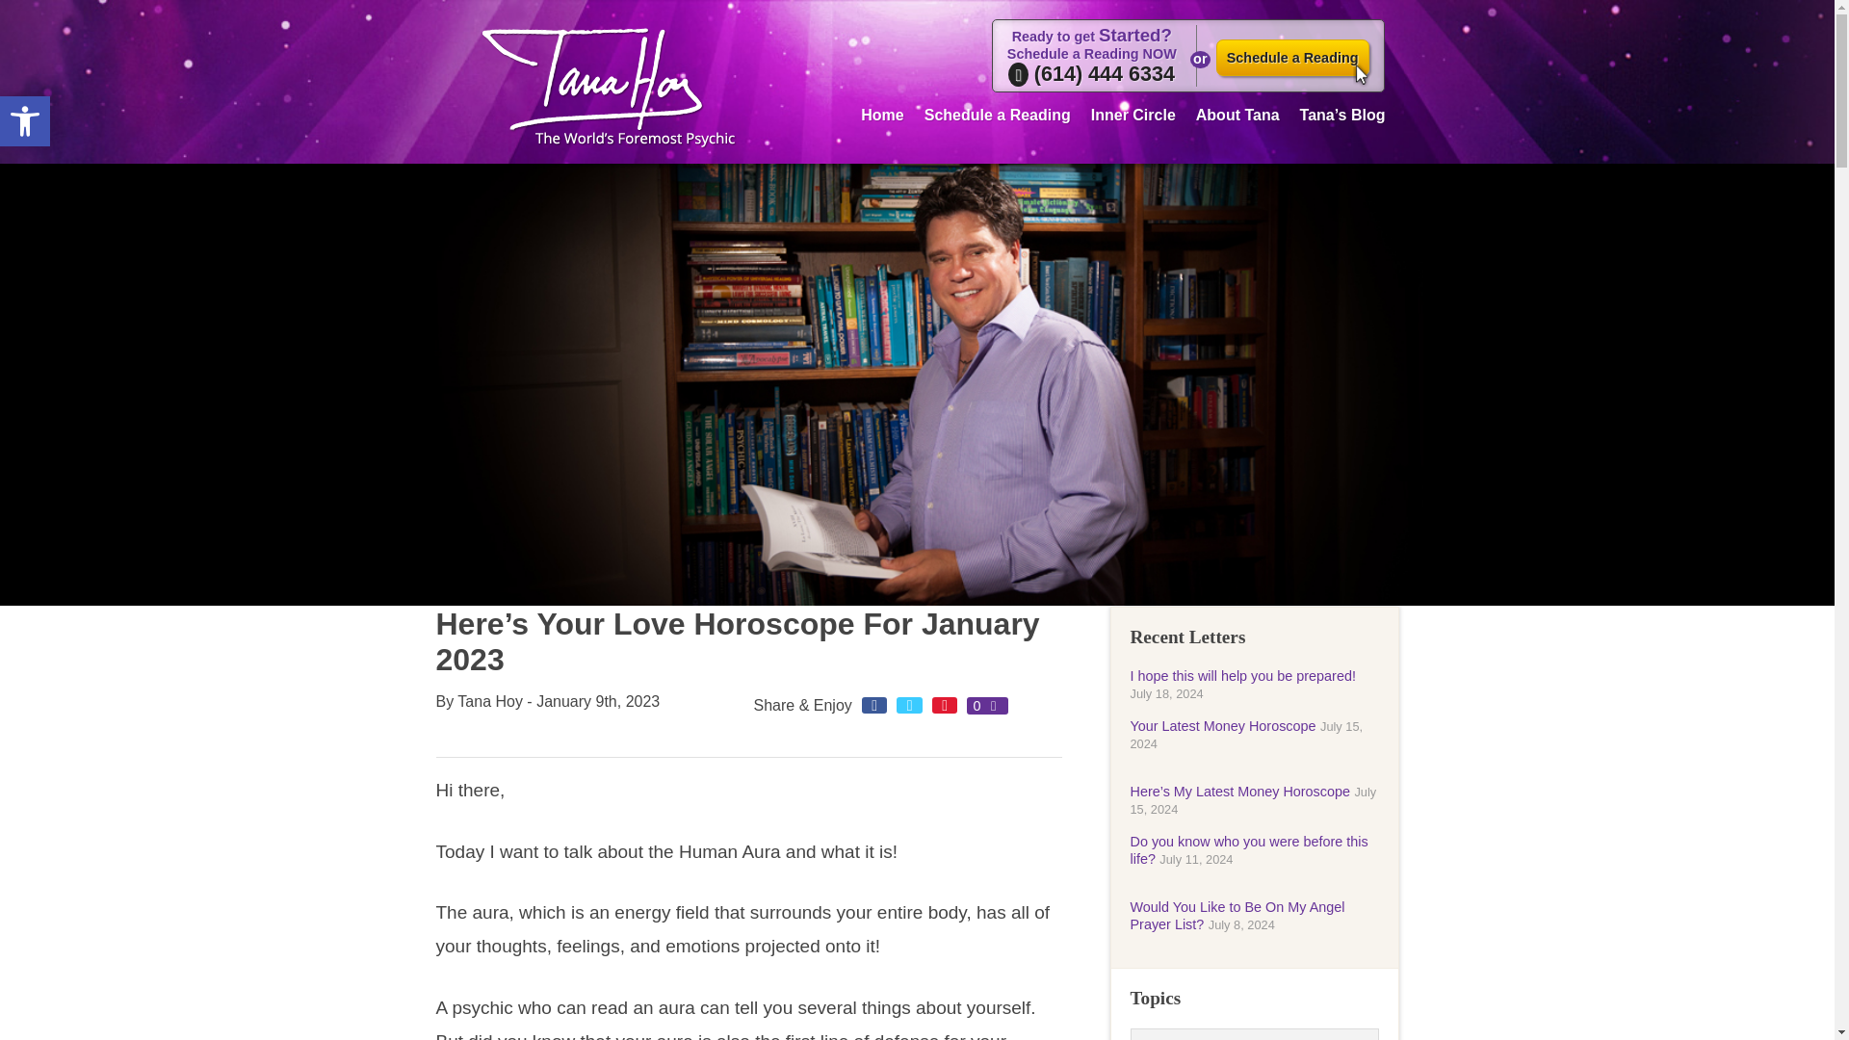 This screenshot has width=1849, height=1040. I want to click on Home, so click(882, 112).